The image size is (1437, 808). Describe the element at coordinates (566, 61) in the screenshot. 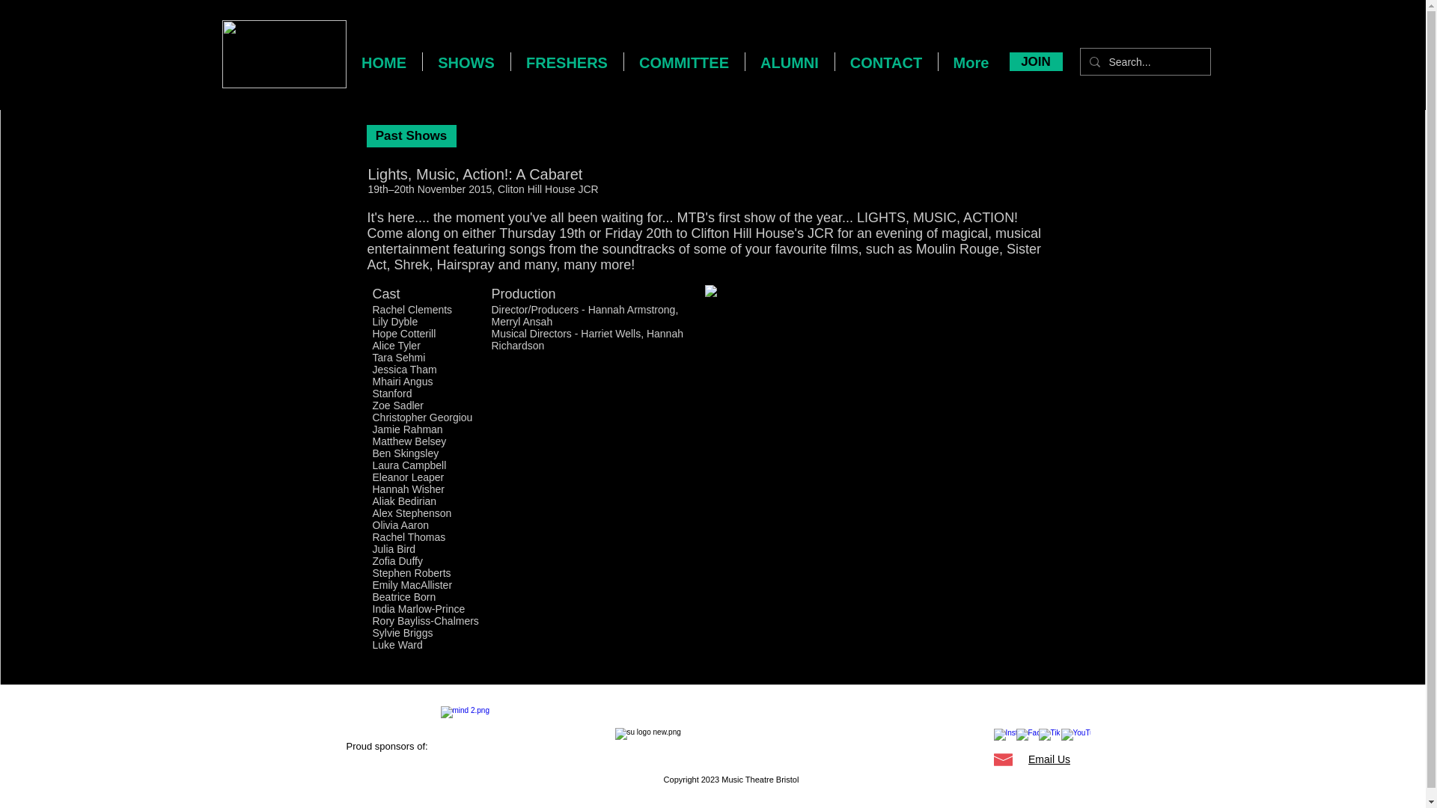

I see `FRESHERS` at that location.